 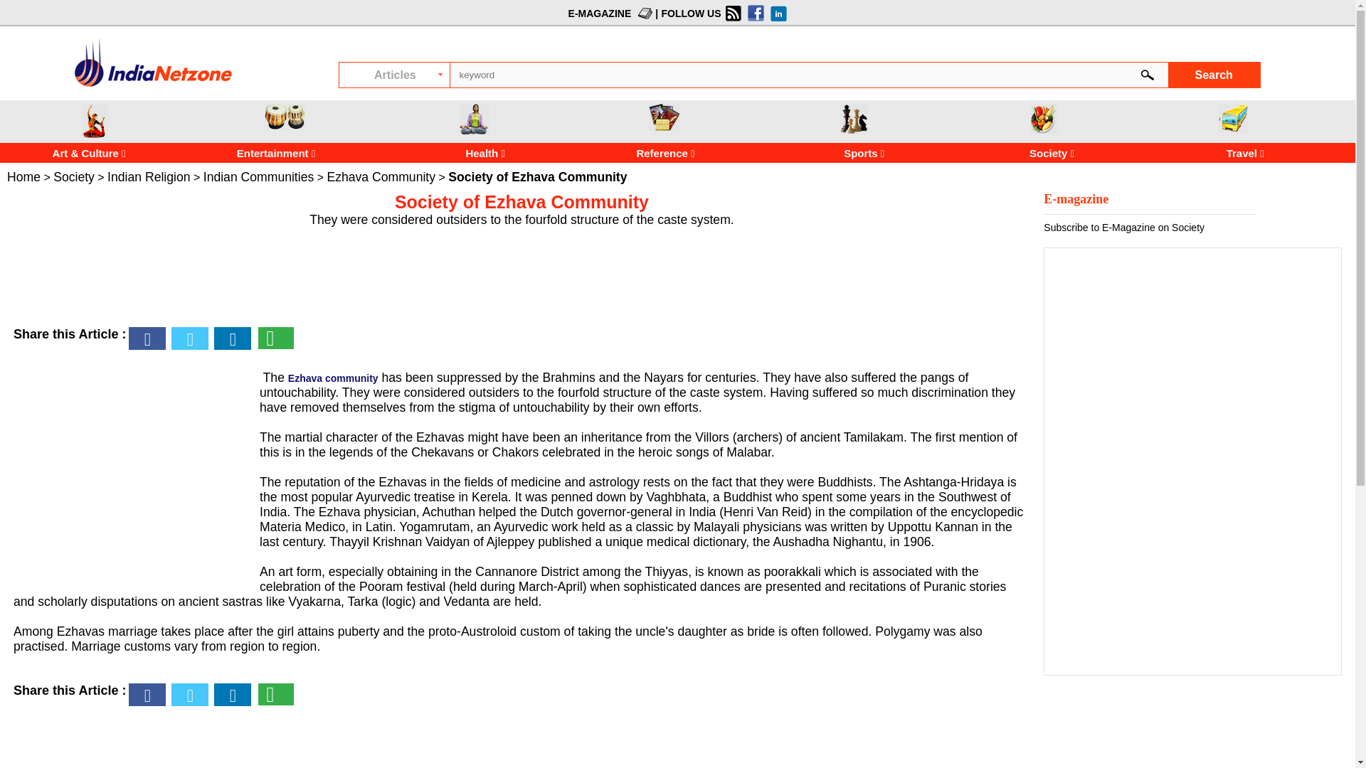 I want to click on Search, so click(x=1214, y=75).